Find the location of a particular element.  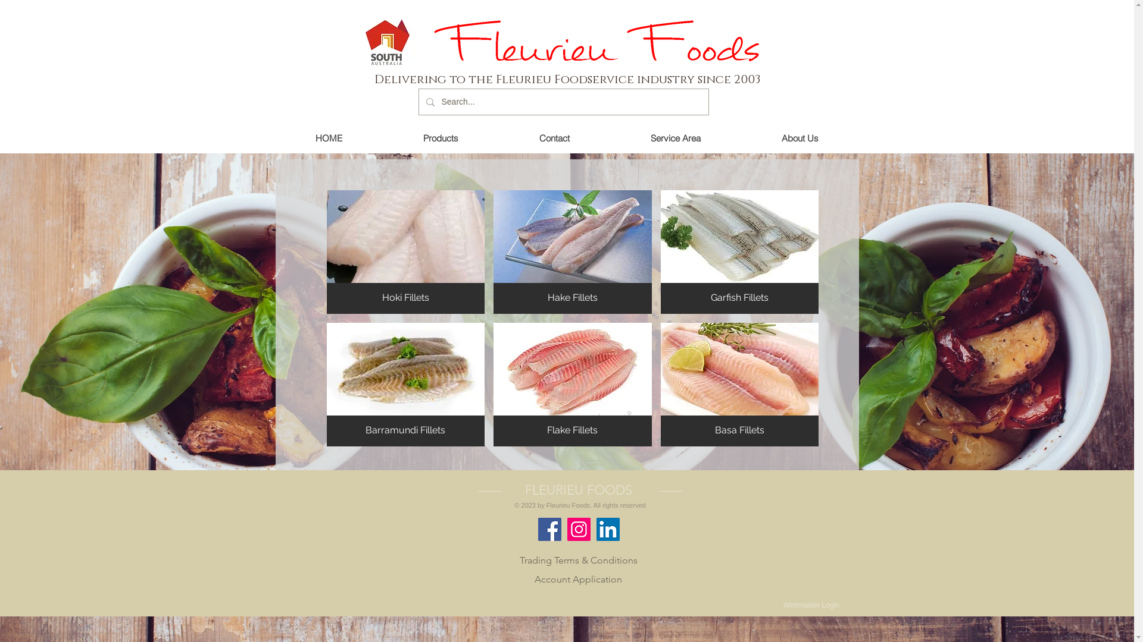

Webmaster Login is located at coordinates (812, 605).